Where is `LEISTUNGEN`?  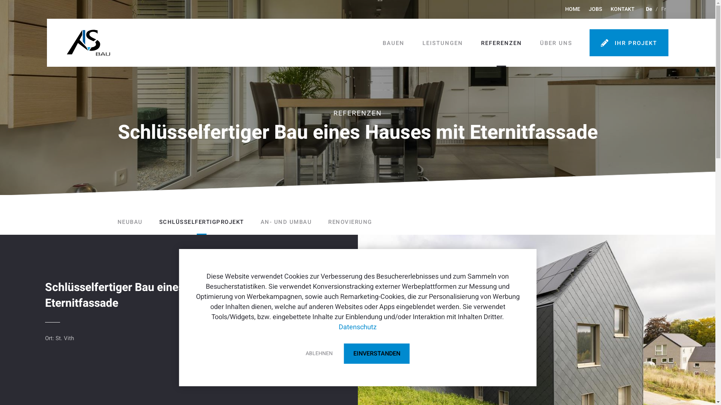
LEISTUNGEN is located at coordinates (443, 43).